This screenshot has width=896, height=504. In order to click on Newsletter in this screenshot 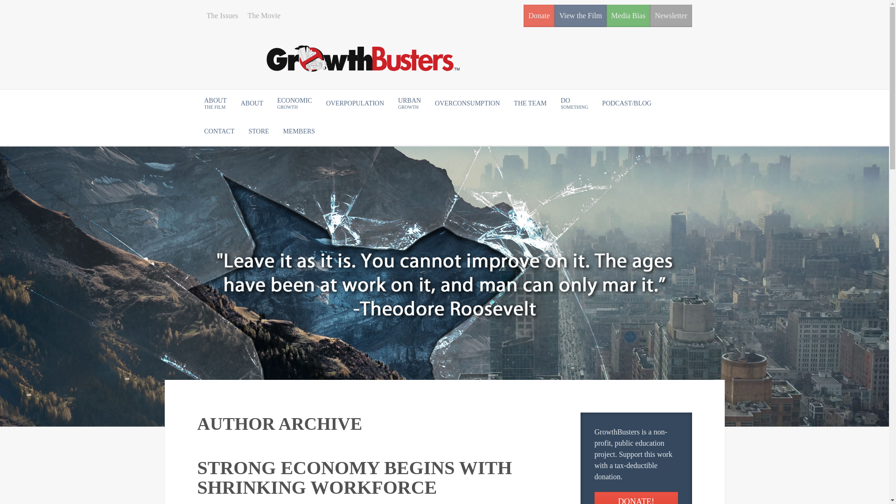, I will do `click(294, 104)`.